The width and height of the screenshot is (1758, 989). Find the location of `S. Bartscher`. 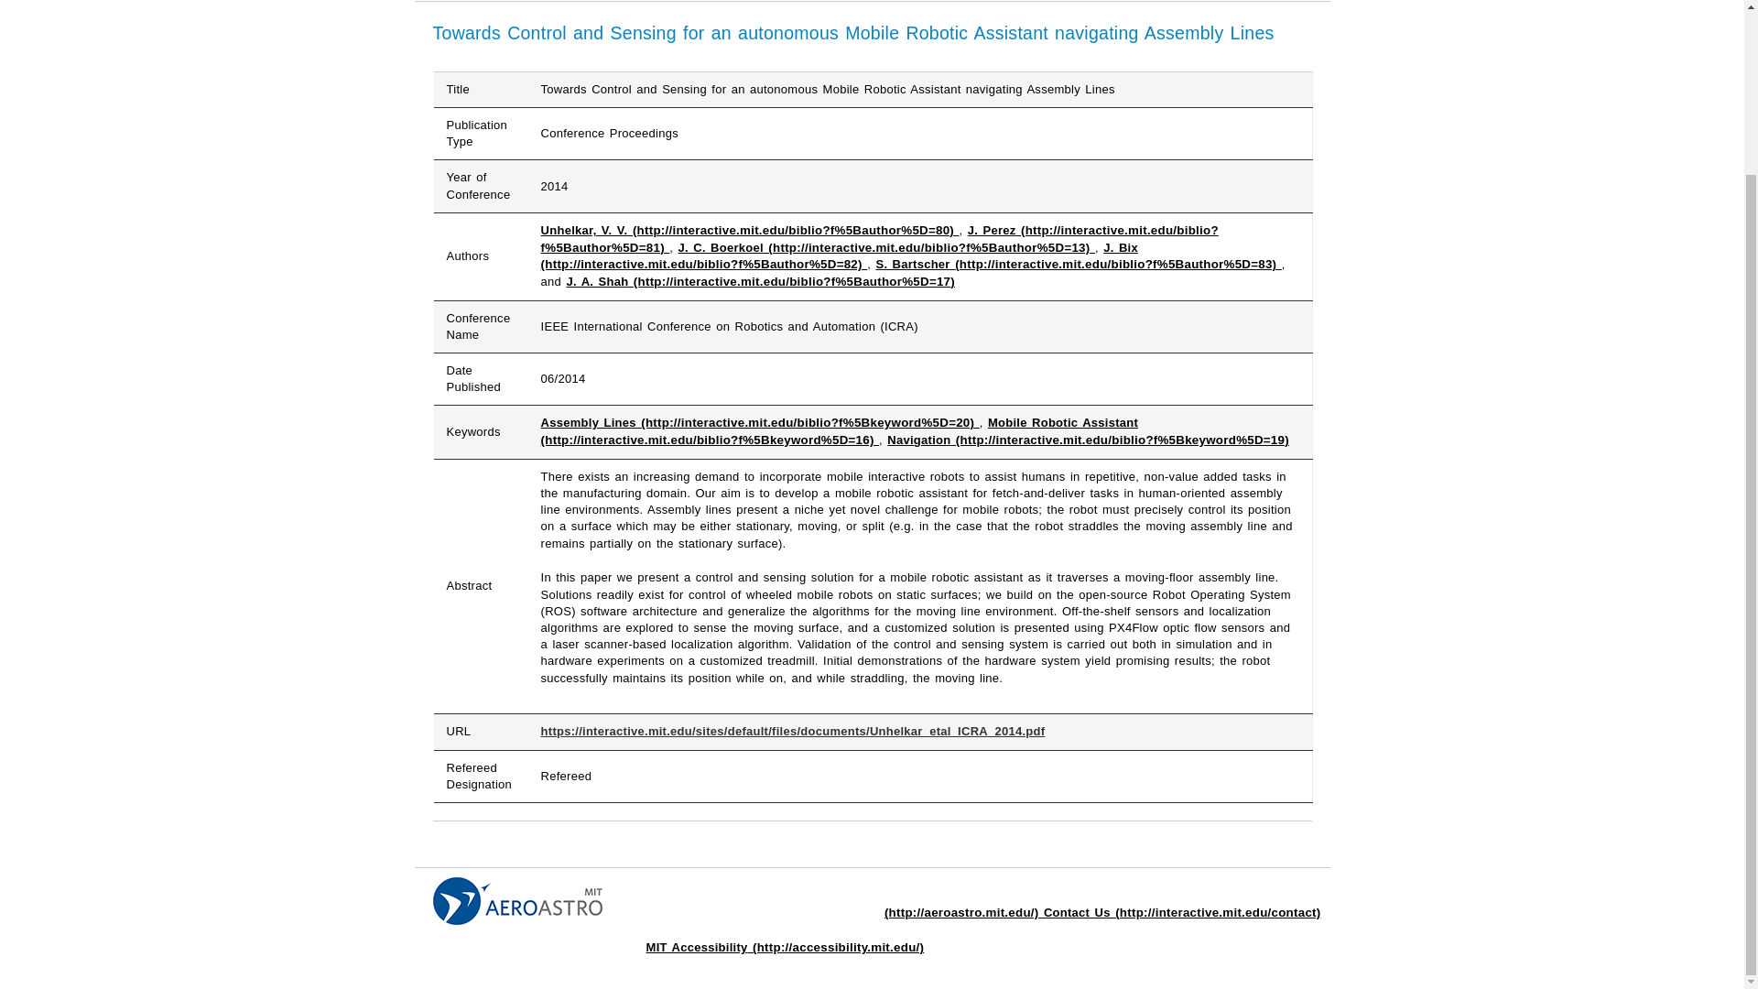

S. Bartscher is located at coordinates (1079, 264).